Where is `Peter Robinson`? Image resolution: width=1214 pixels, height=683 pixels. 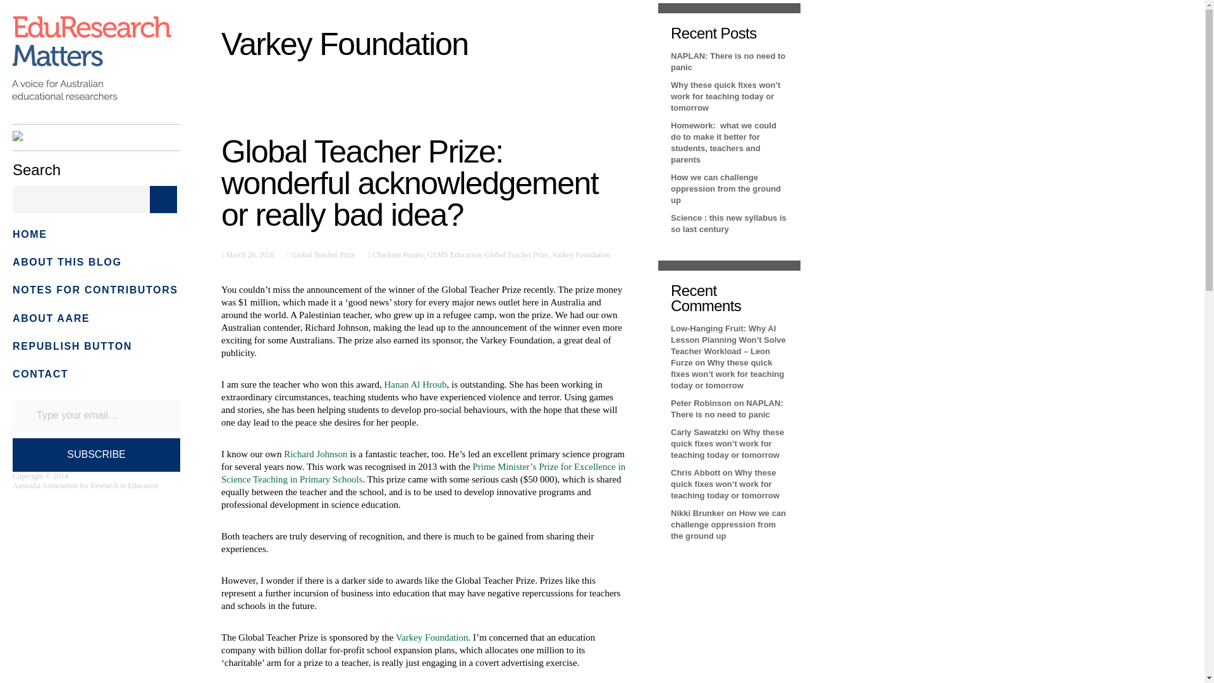
Peter Robinson is located at coordinates (701, 402).